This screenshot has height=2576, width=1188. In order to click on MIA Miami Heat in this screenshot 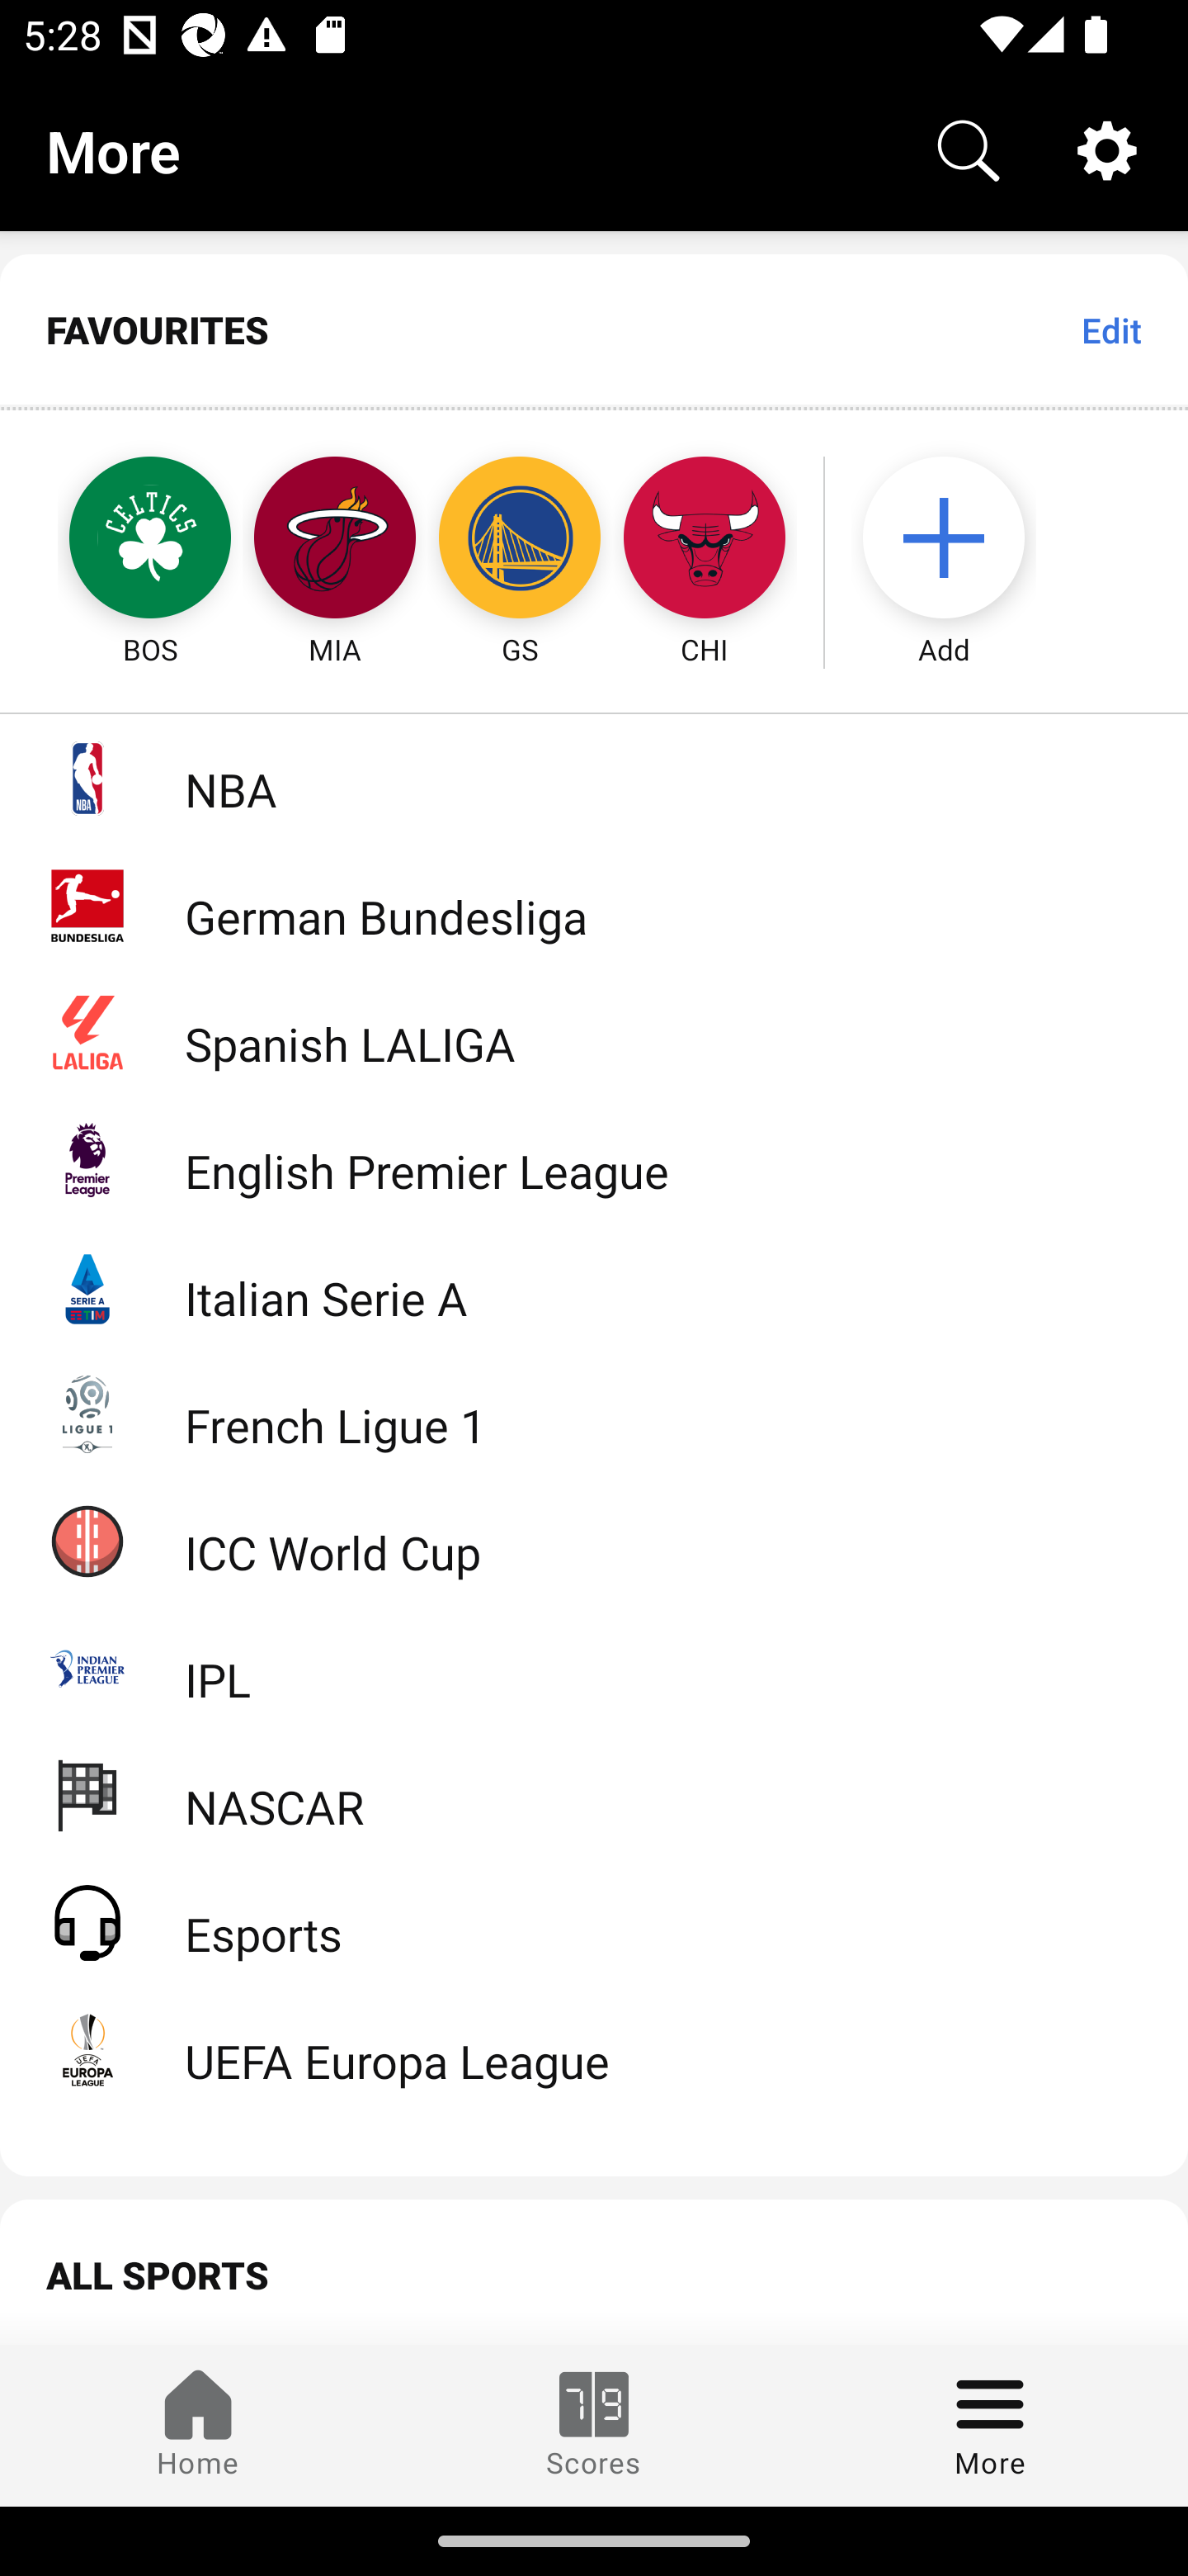, I will do `click(335, 540)`.